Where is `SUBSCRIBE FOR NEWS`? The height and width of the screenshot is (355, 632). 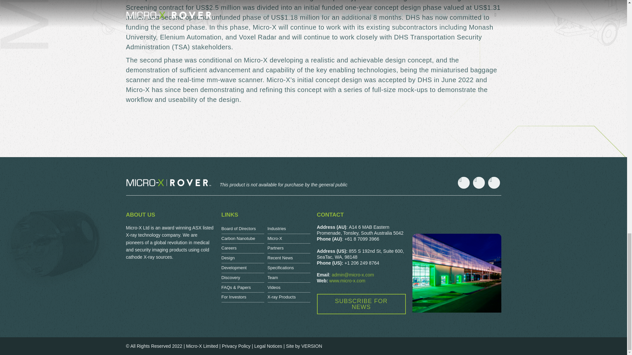 SUBSCRIBE FOR NEWS is located at coordinates (361, 304).